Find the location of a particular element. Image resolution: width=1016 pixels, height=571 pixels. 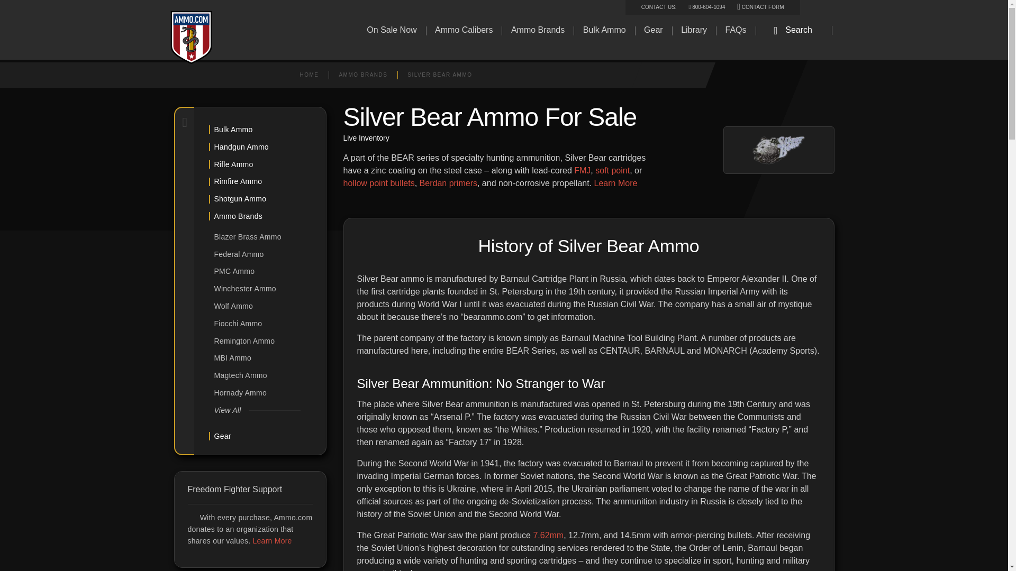

800-604-1094 is located at coordinates (707, 7).